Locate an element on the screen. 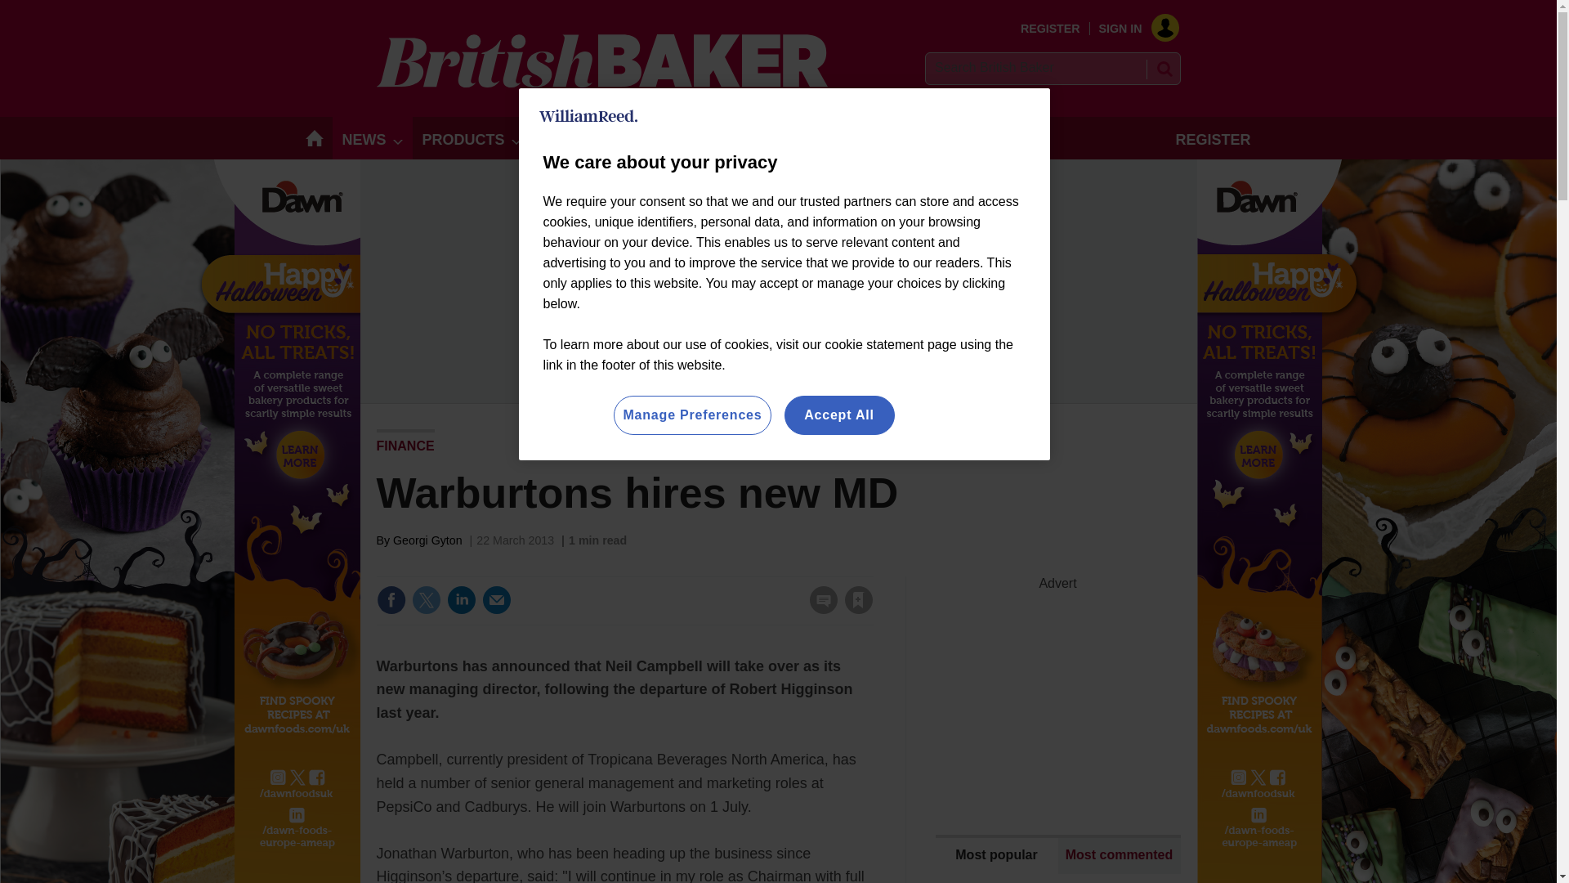  Site name is located at coordinates (601, 83).